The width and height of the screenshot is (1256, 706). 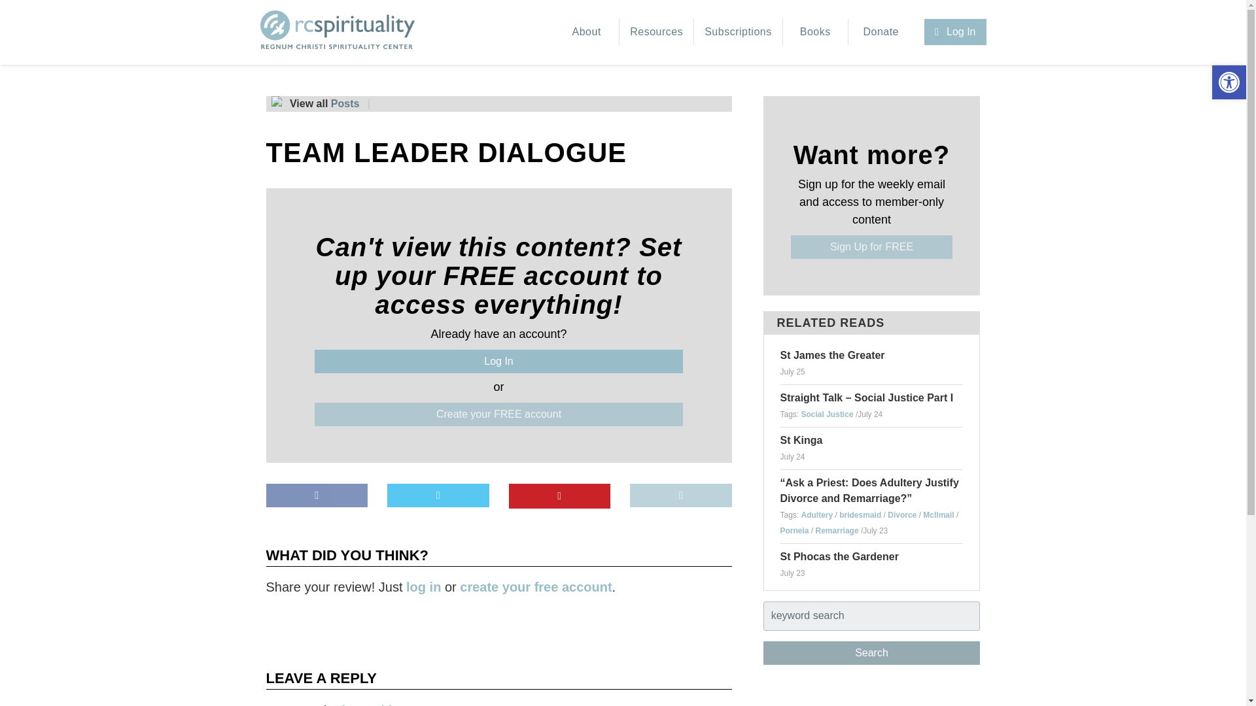 What do you see at coordinates (657, 32) in the screenshot?
I see `Resources` at bounding box center [657, 32].